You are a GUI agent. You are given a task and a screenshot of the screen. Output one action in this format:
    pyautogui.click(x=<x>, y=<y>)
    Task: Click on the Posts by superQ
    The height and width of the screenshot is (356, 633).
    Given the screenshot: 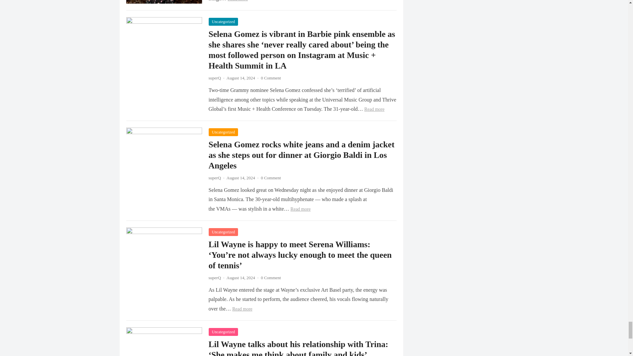 What is the action you would take?
    pyautogui.click(x=214, y=178)
    